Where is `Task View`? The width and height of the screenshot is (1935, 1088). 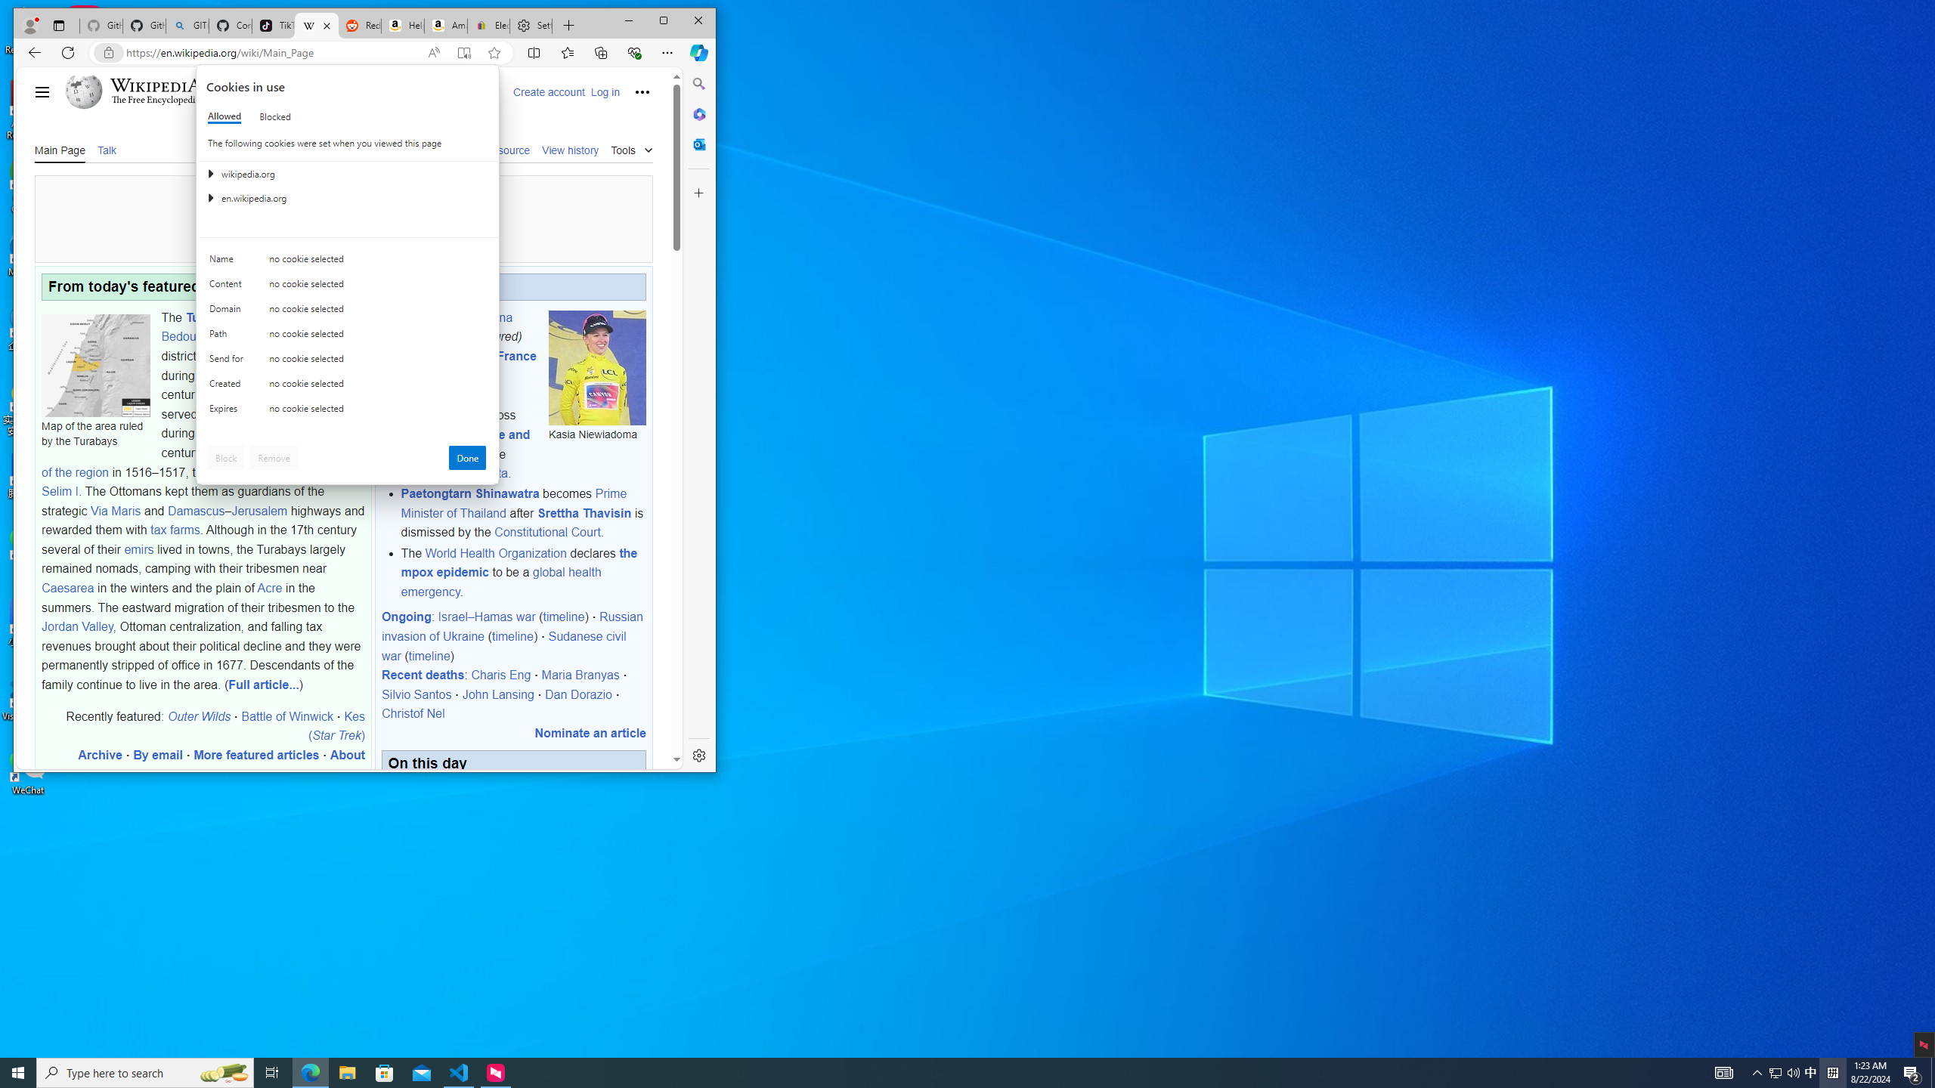 Task View is located at coordinates (272, 1073).